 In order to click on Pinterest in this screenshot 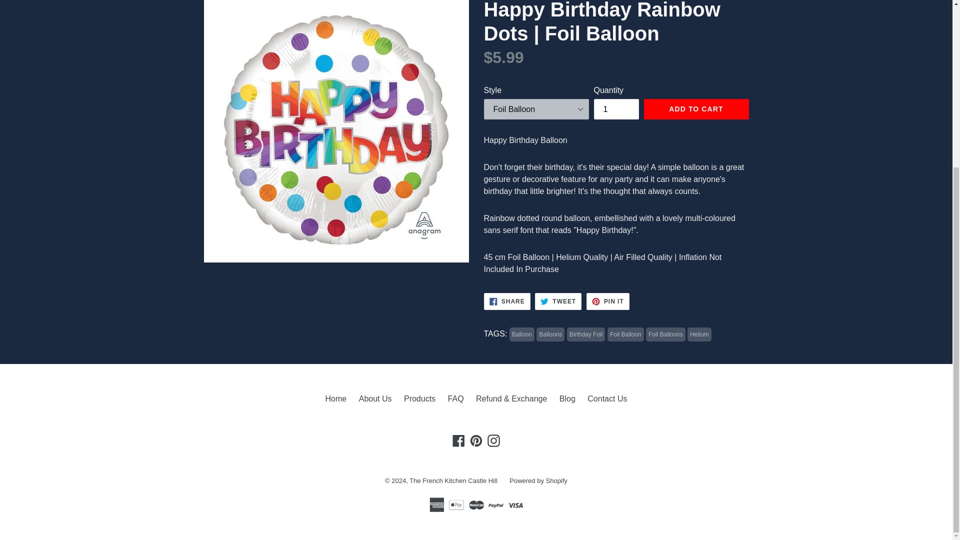, I will do `click(476, 441)`.